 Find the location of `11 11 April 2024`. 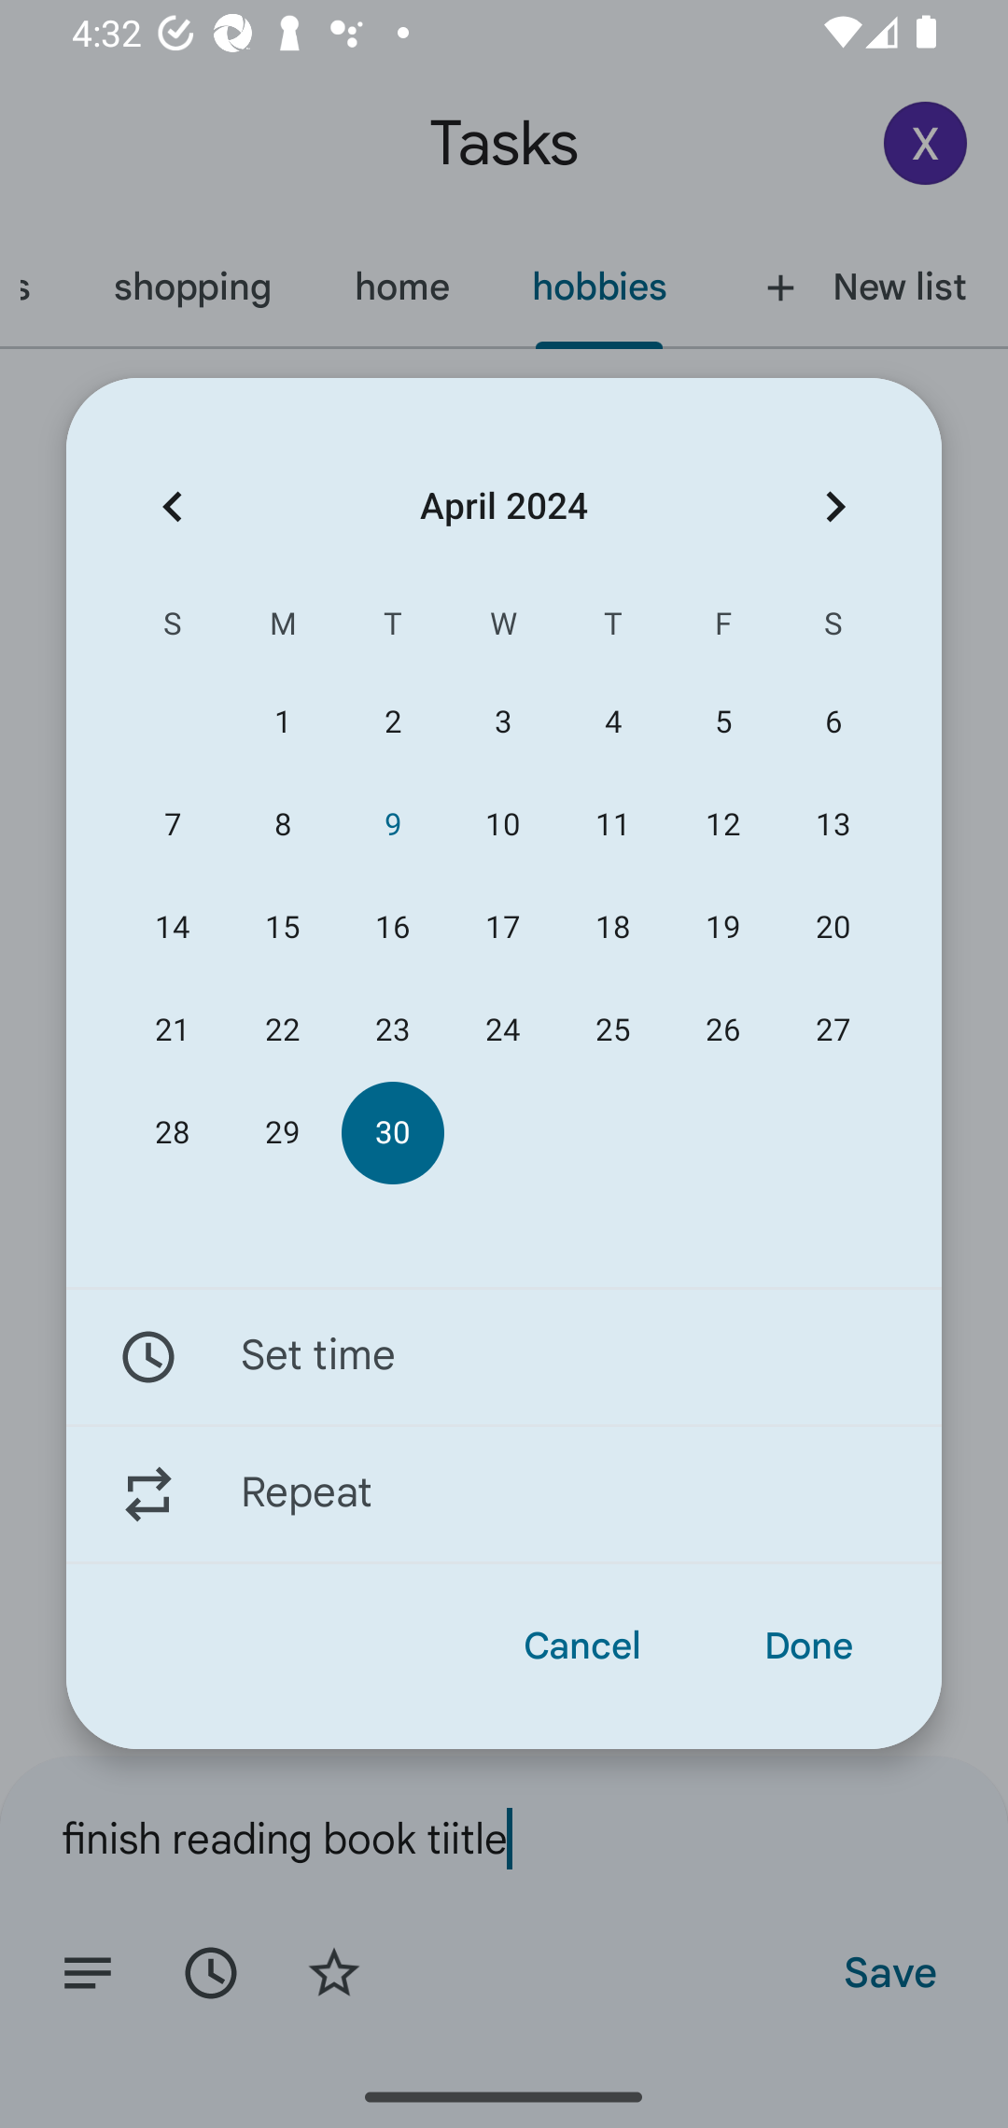

11 11 April 2024 is located at coordinates (613, 825).